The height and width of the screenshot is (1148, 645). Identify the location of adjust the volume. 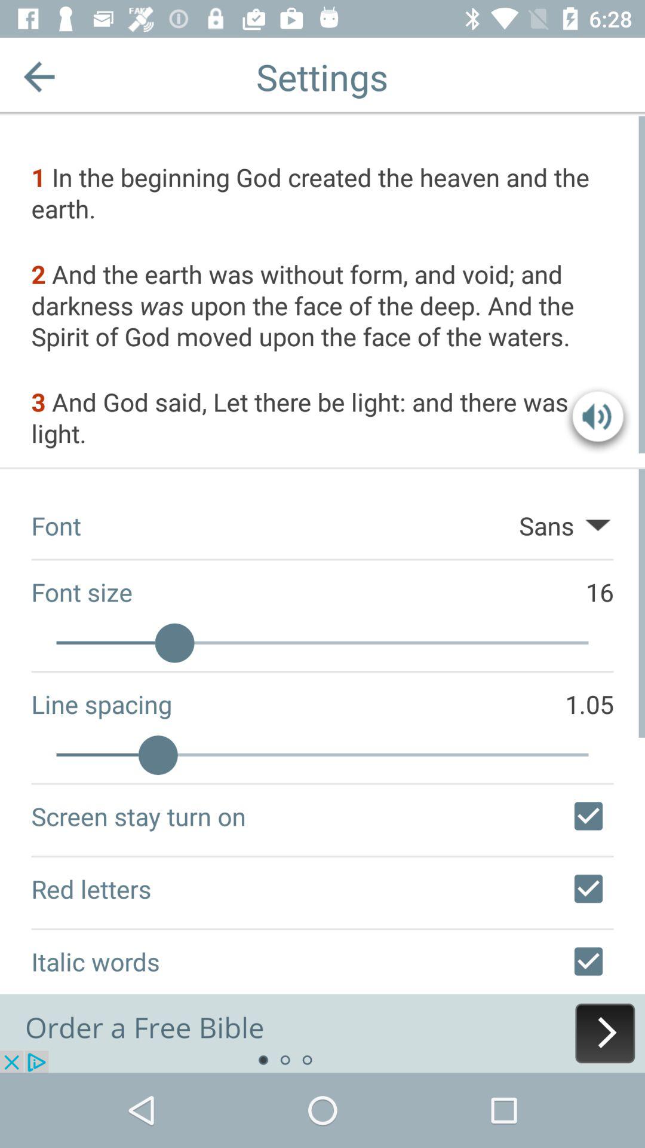
(598, 420).